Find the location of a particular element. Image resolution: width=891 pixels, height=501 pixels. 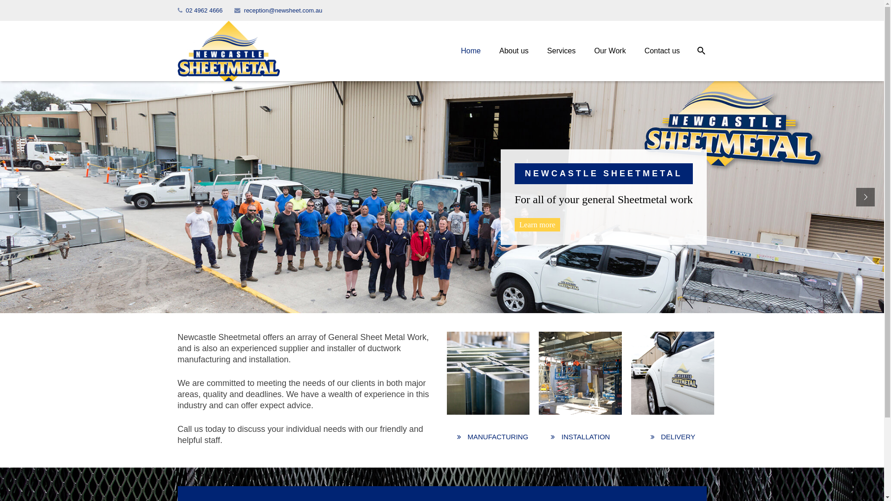

reception@newsheet.com.au is located at coordinates (283, 10).